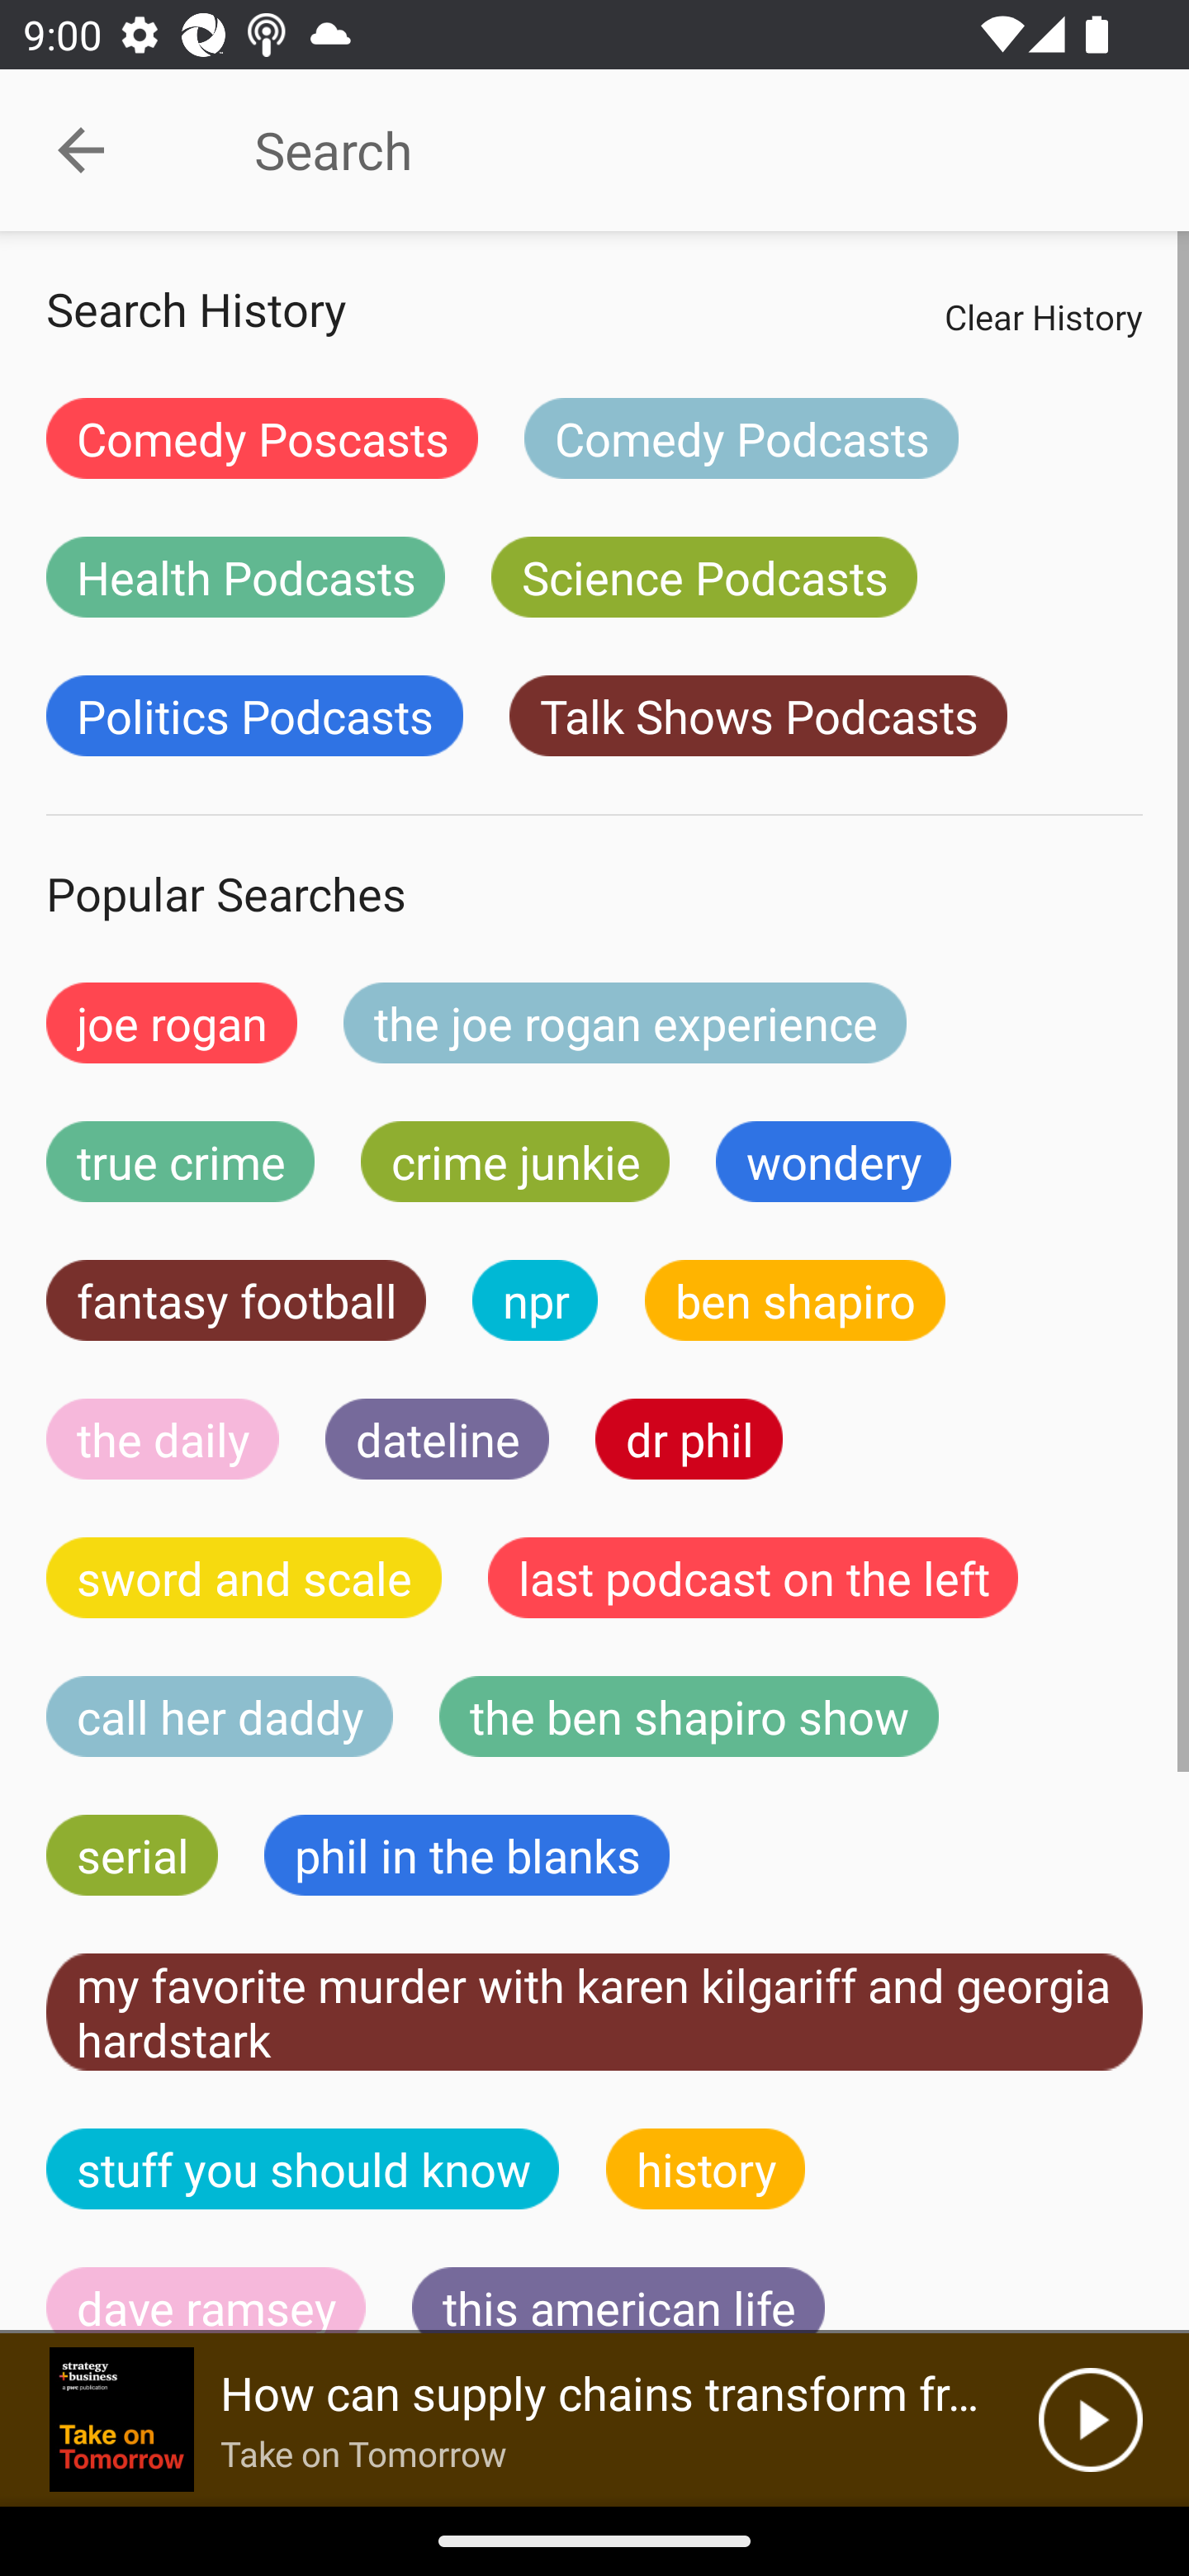  Describe the element at coordinates (834, 1162) in the screenshot. I see `wondery` at that location.